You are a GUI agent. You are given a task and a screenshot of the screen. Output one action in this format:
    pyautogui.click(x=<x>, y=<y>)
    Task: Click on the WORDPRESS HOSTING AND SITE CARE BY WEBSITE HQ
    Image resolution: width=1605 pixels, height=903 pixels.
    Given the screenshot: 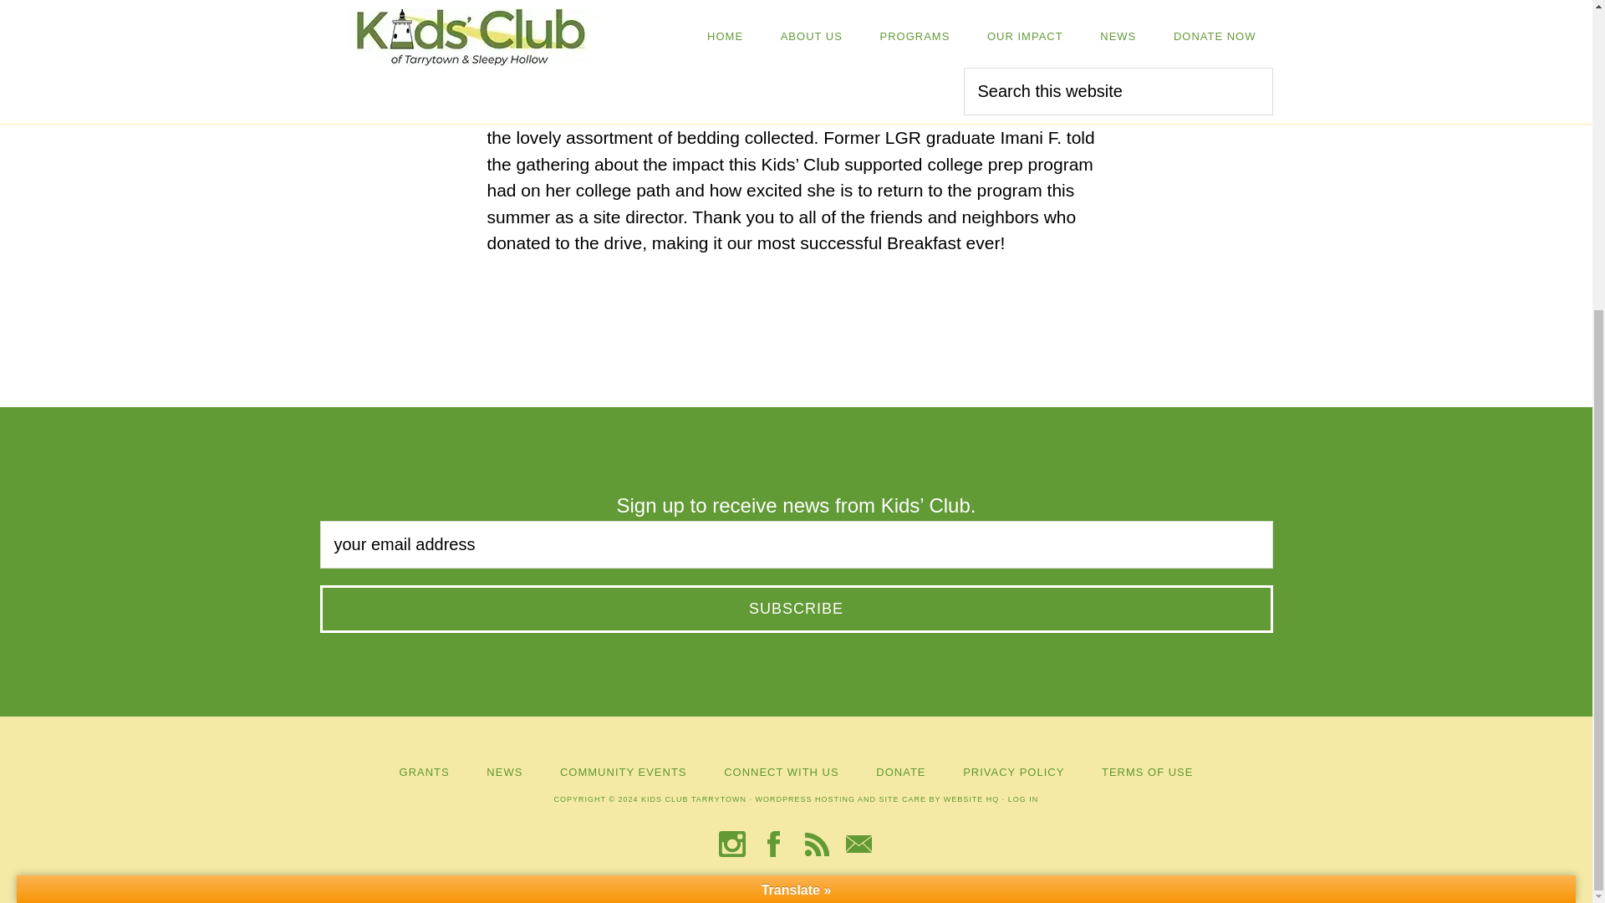 What is the action you would take?
    pyautogui.click(x=876, y=799)
    